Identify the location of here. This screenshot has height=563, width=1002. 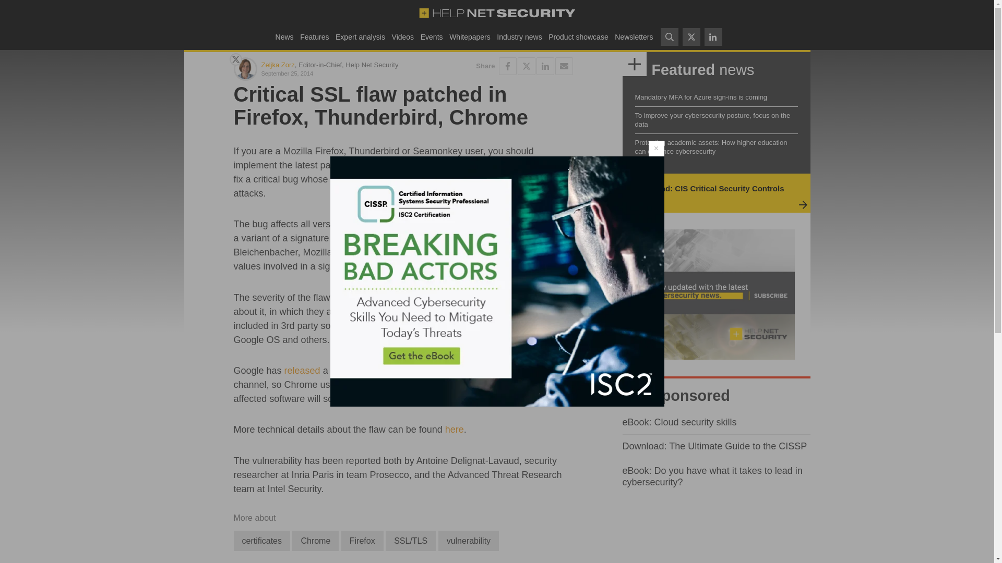
(454, 430).